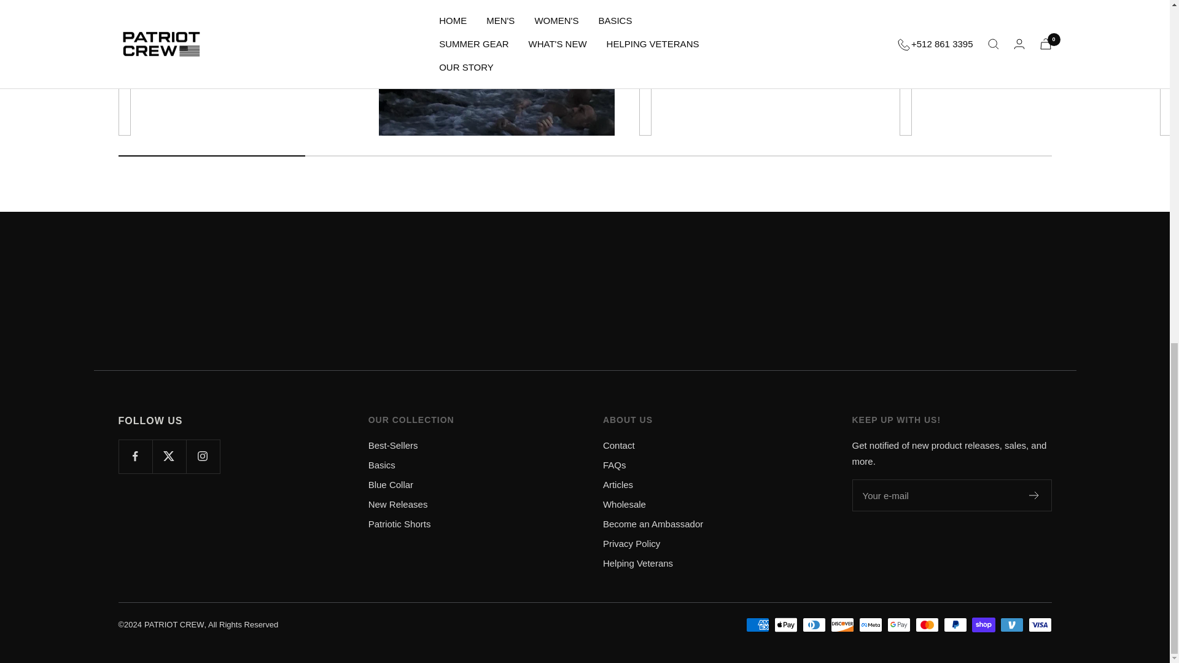 This screenshot has height=663, width=1179. Describe the element at coordinates (619, 445) in the screenshot. I see `Contact` at that location.